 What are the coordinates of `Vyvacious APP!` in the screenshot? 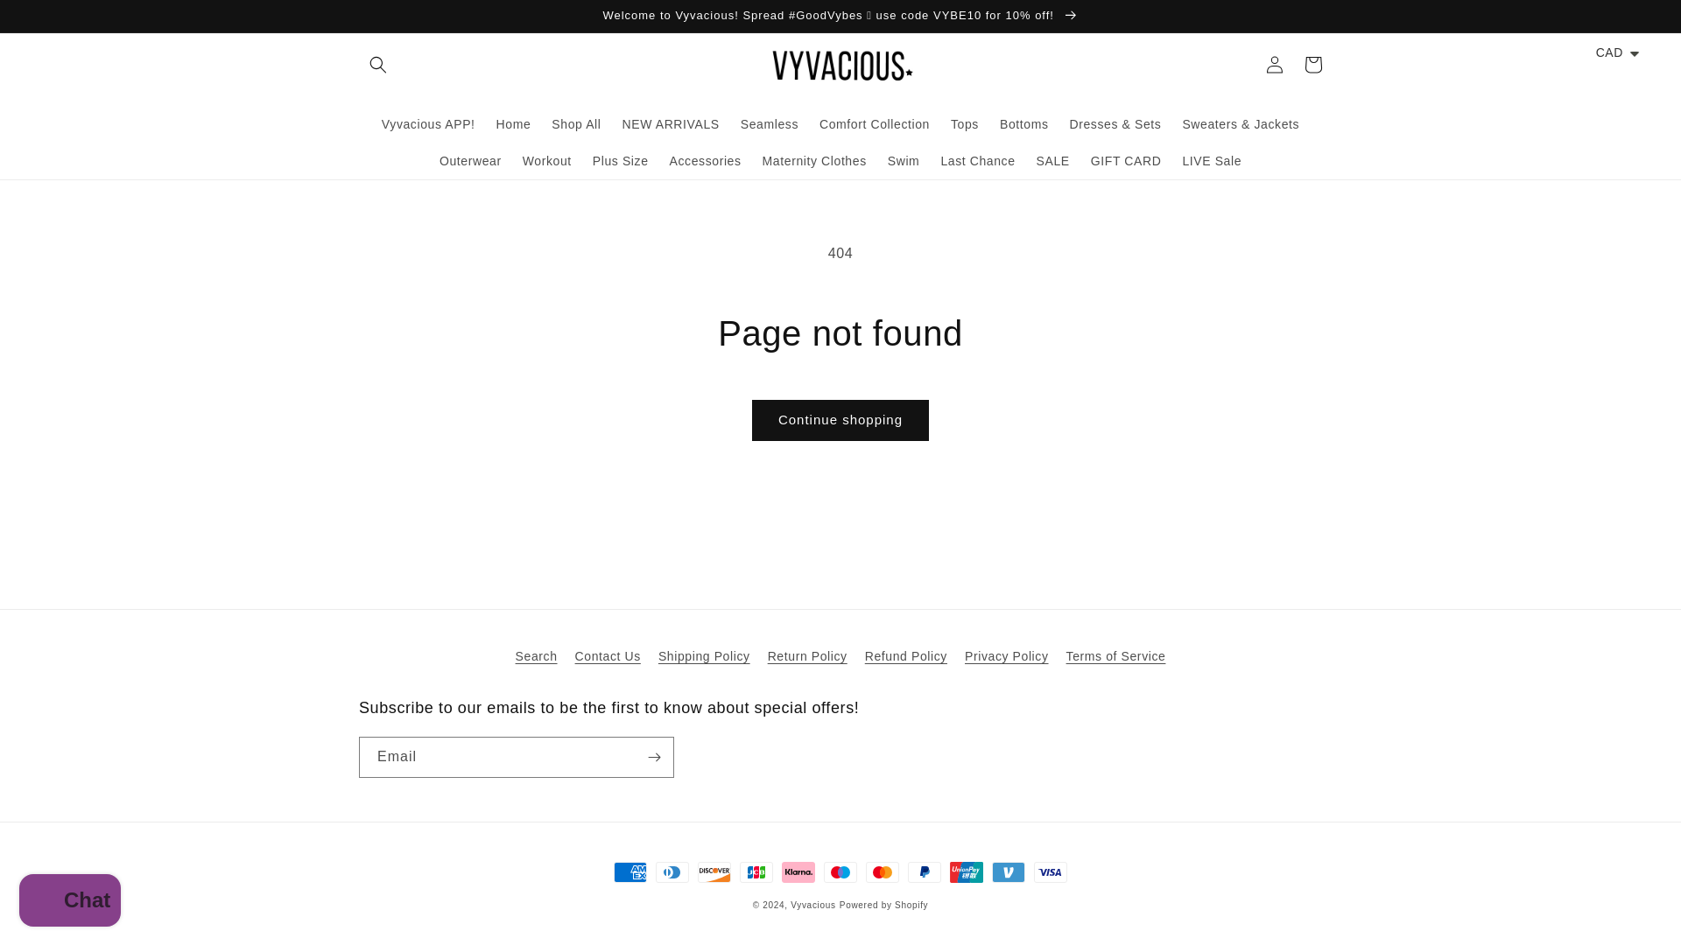 It's located at (428, 124).